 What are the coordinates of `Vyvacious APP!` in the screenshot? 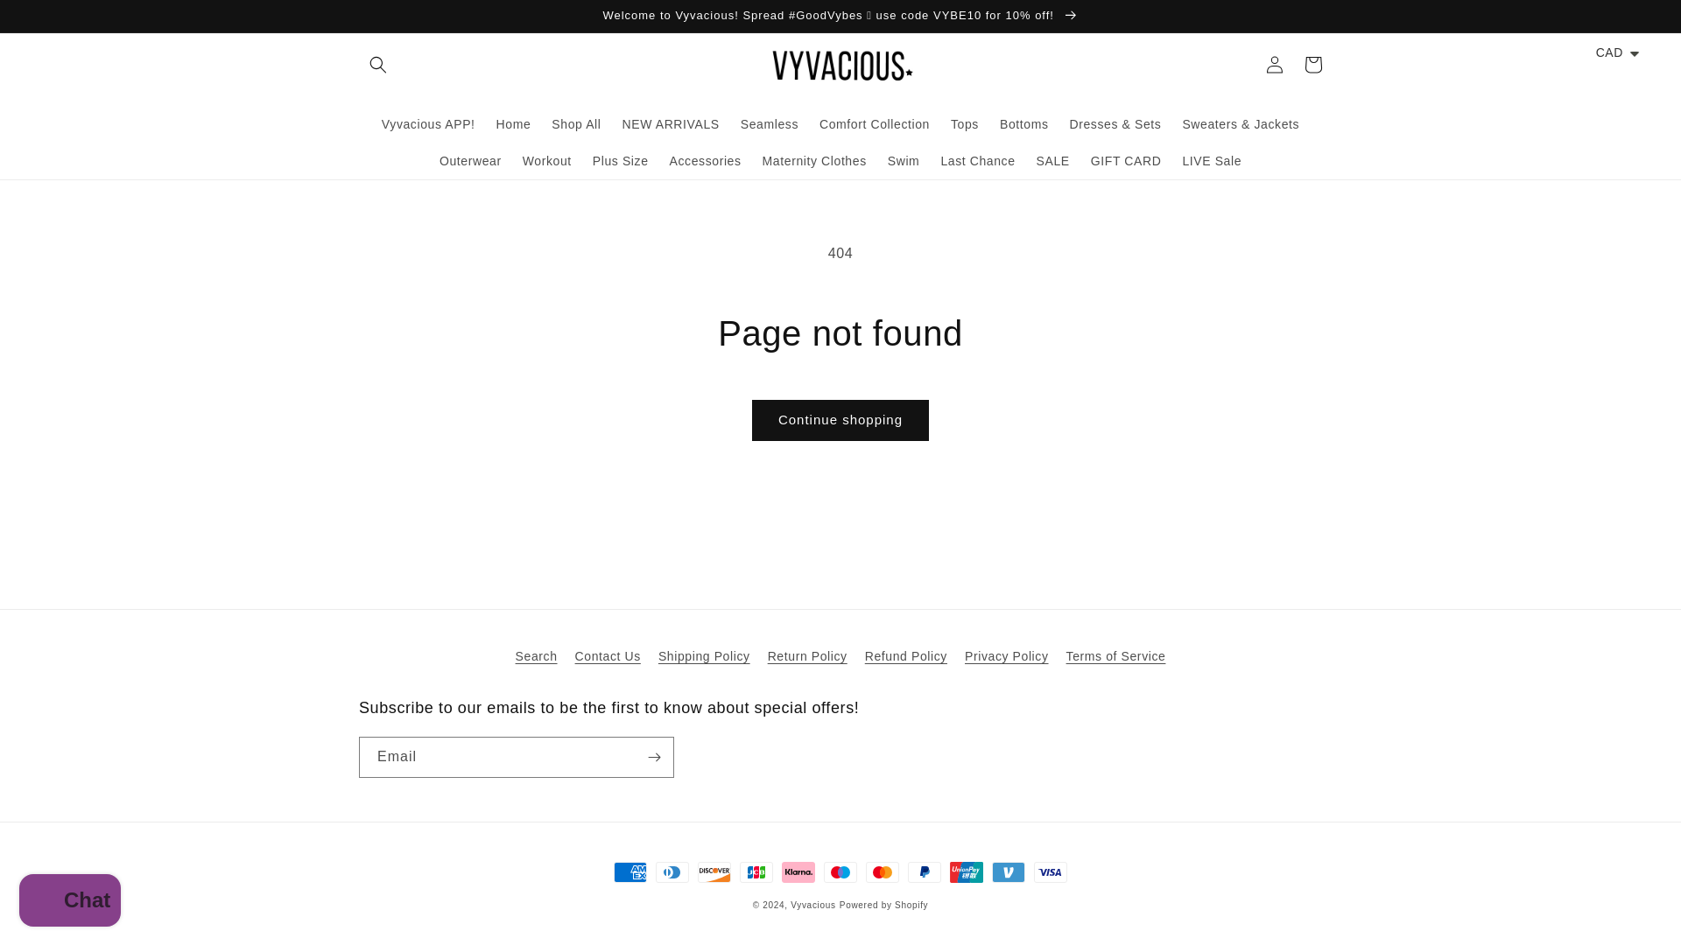 It's located at (428, 124).